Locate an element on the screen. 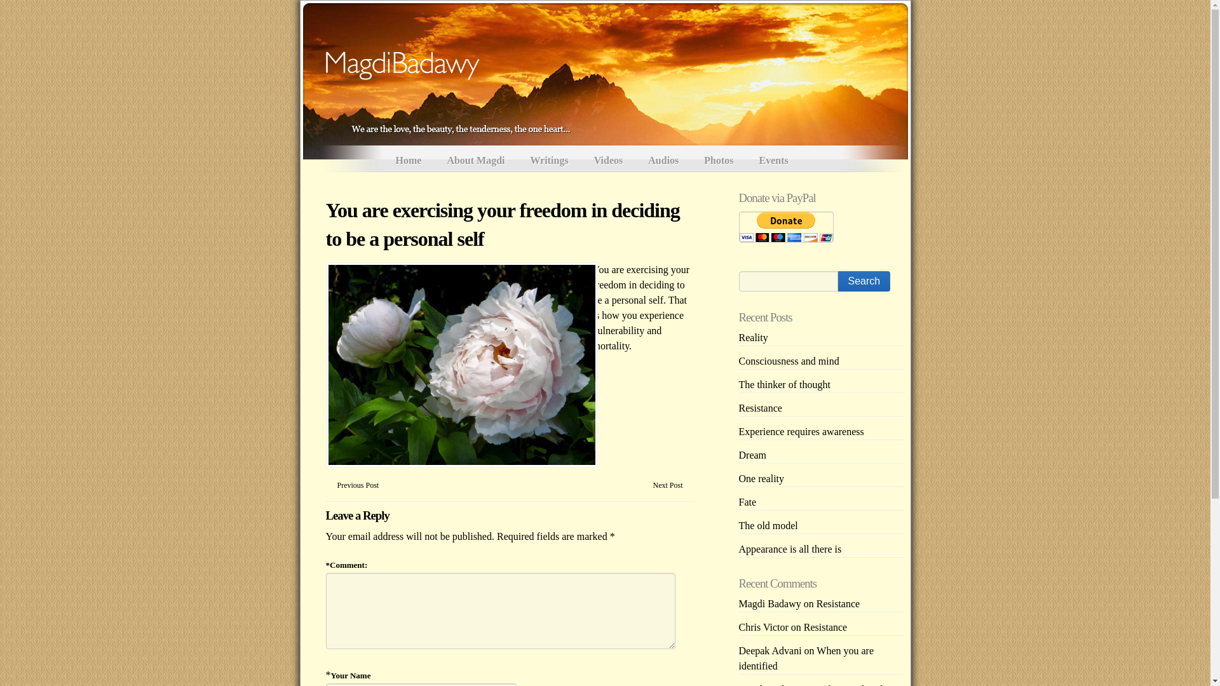 Image resolution: width=1220 pixels, height=686 pixels. One reality is located at coordinates (761, 479).